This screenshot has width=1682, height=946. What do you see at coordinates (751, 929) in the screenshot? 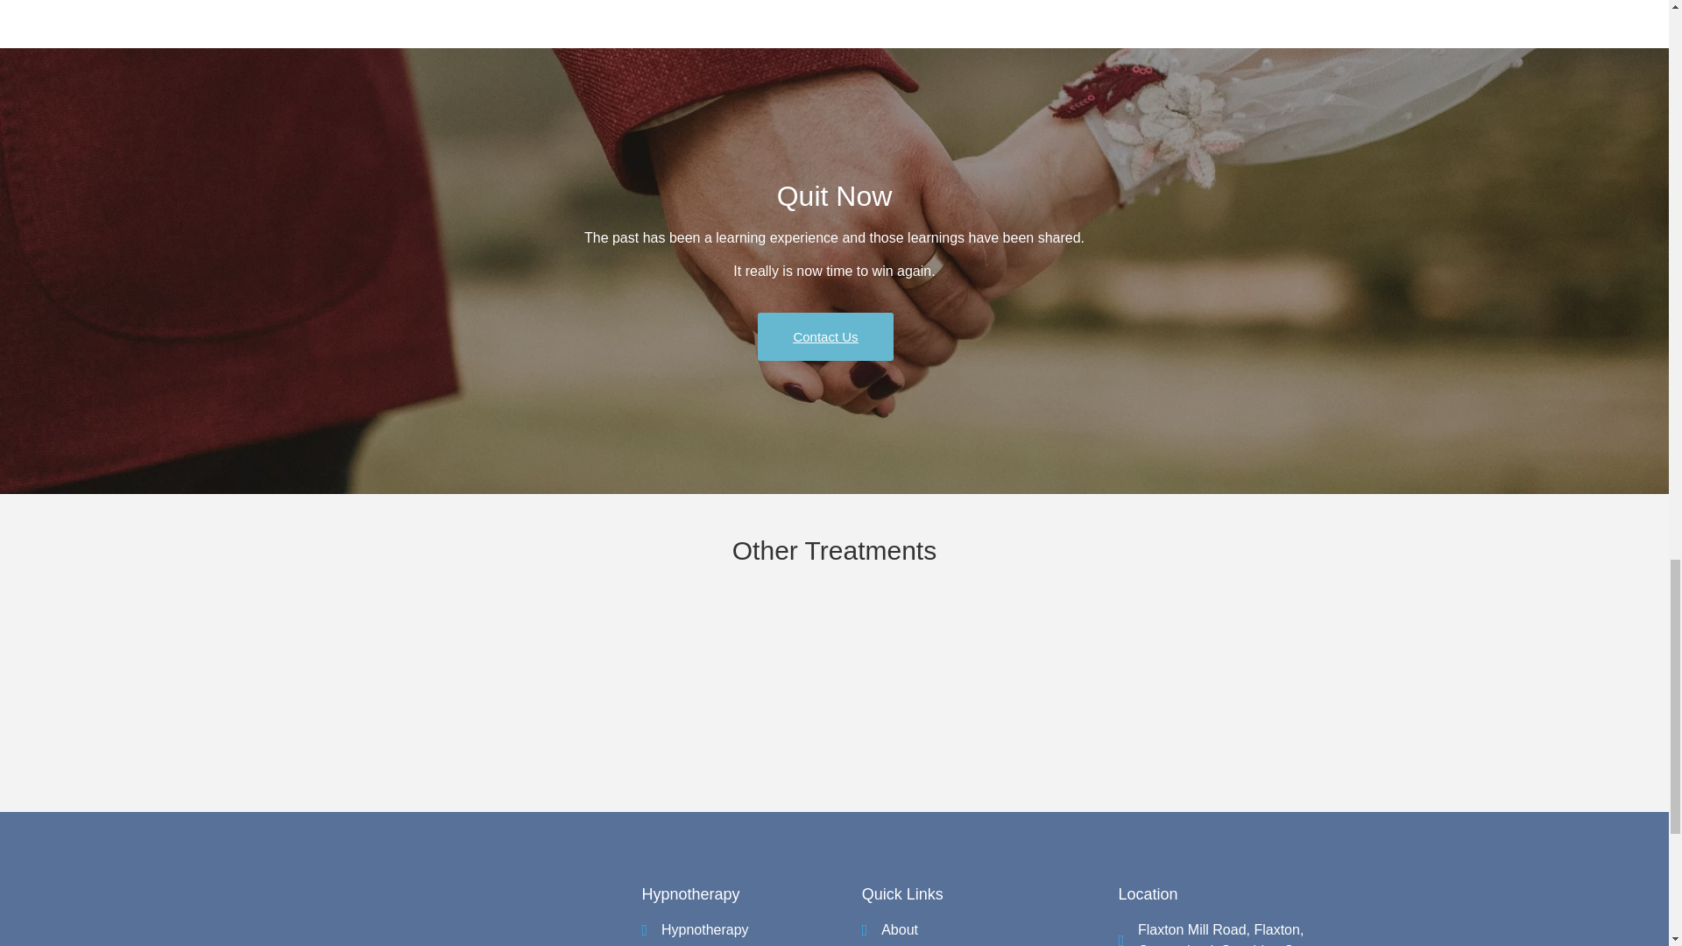
I see `Hypnotherapy` at bounding box center [751, 929].